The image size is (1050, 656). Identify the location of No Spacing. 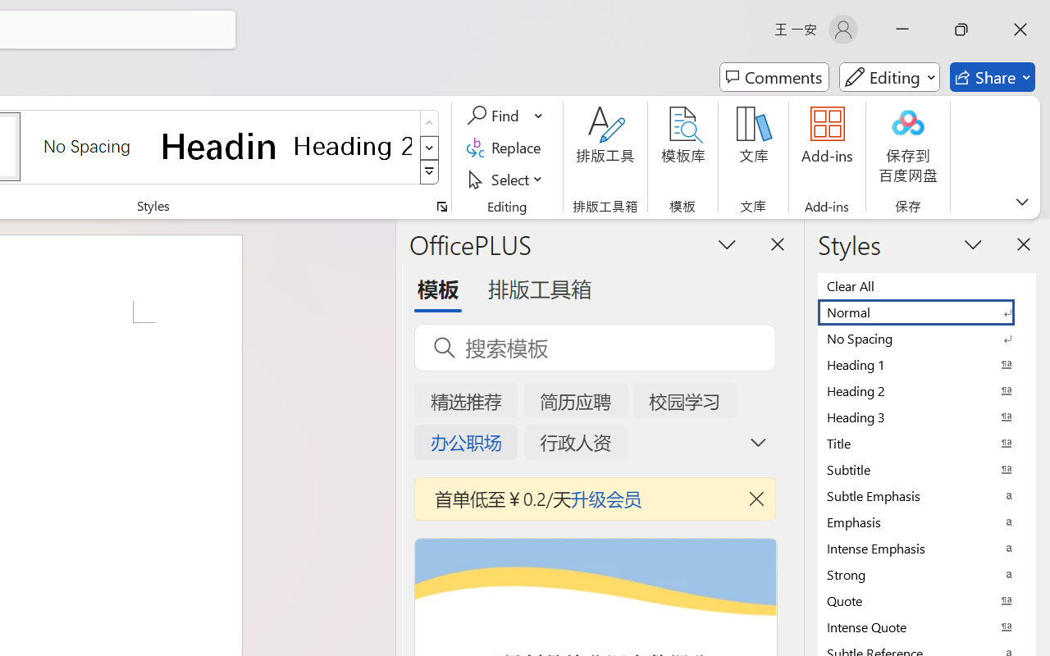
(927, 338).